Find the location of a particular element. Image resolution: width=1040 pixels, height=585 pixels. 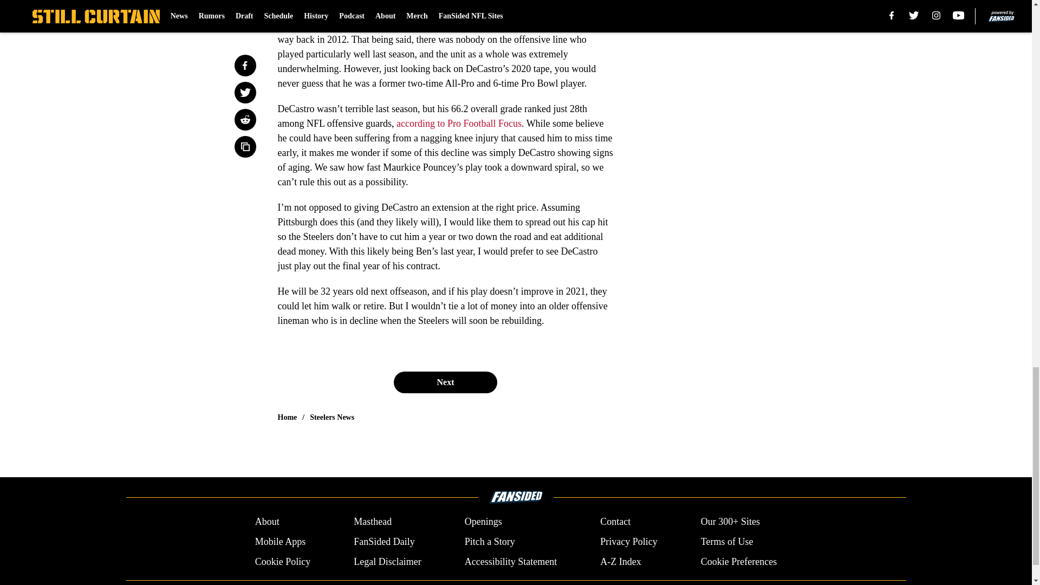

Contact is located at coordinates (615, 522).